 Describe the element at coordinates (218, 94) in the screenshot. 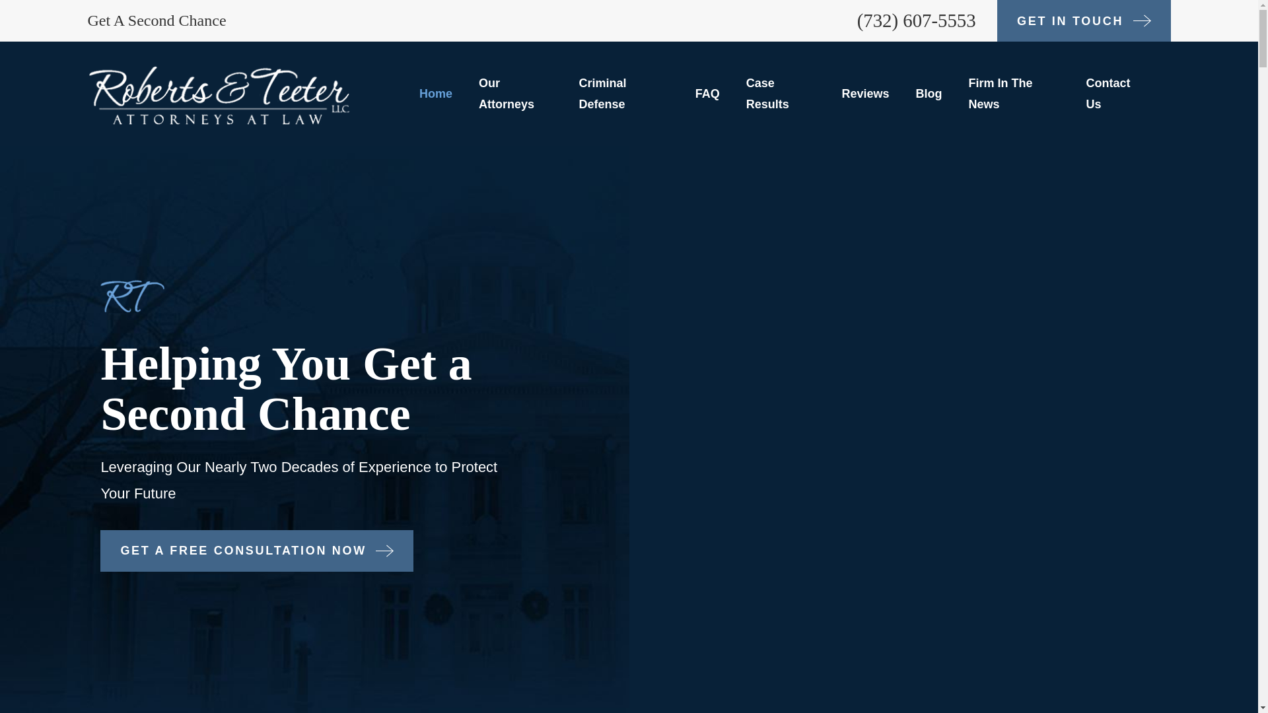

I see `Home` at that location.